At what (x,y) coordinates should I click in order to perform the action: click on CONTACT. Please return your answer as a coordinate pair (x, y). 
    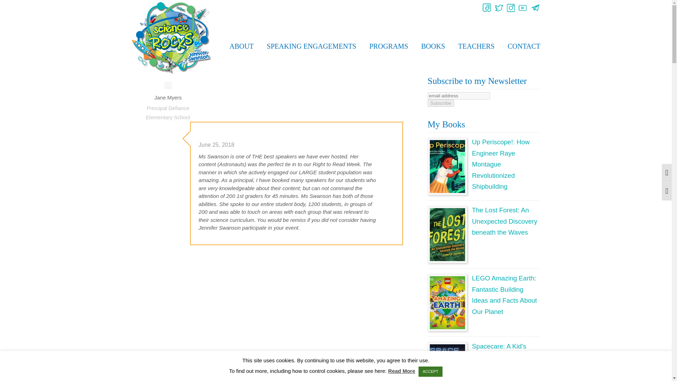
    Looking at the image, I should click on (524, 46).